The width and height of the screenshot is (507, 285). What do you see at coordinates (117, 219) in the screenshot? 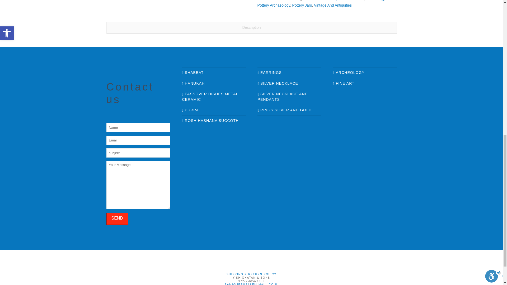
I see `Send` at bounding box center [117, 219].